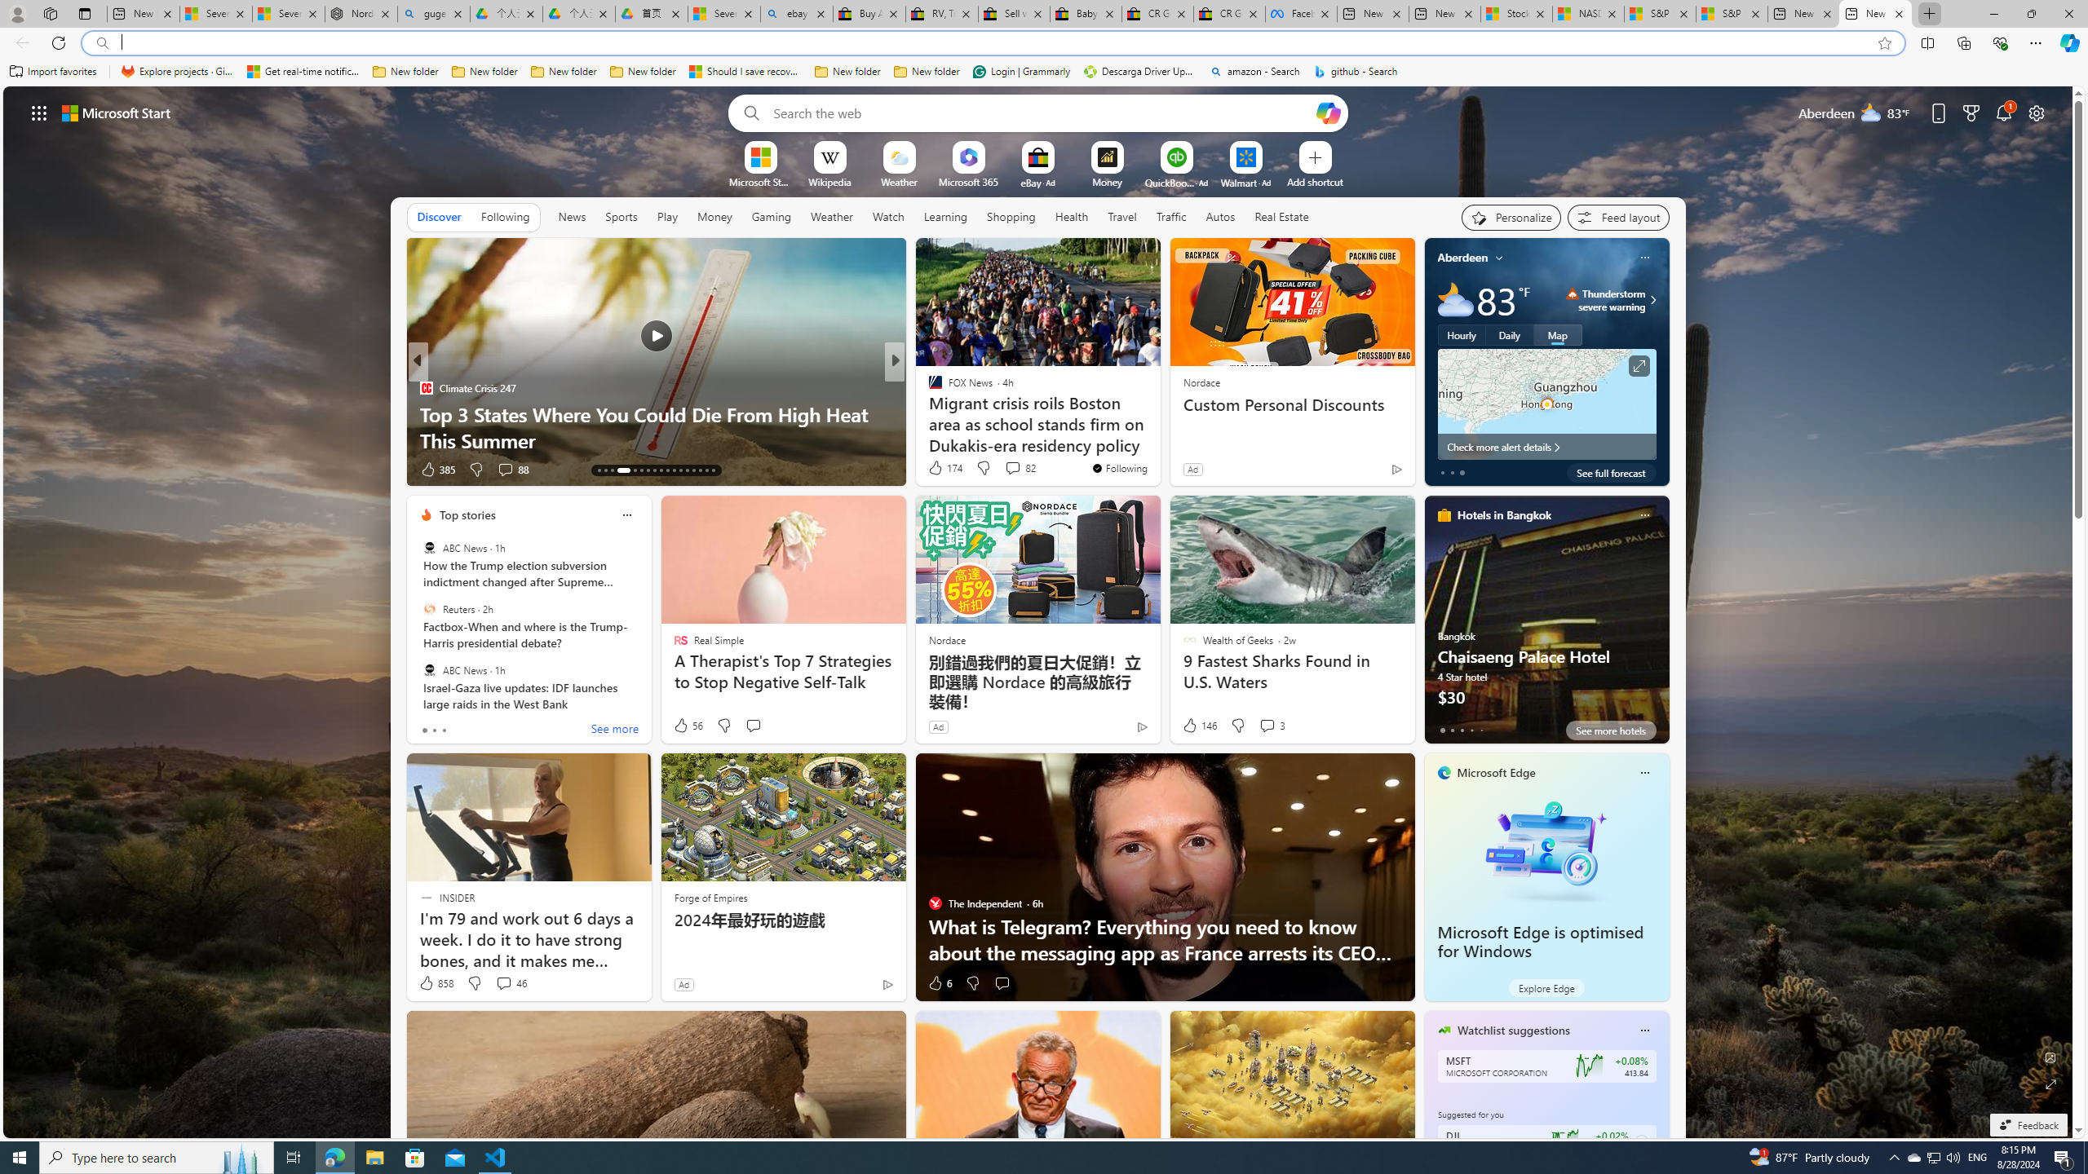 The image size is (2088, 1174). Describe the element at coordinates (940, 983) in the screenshot. I see `6 Like` at that location.